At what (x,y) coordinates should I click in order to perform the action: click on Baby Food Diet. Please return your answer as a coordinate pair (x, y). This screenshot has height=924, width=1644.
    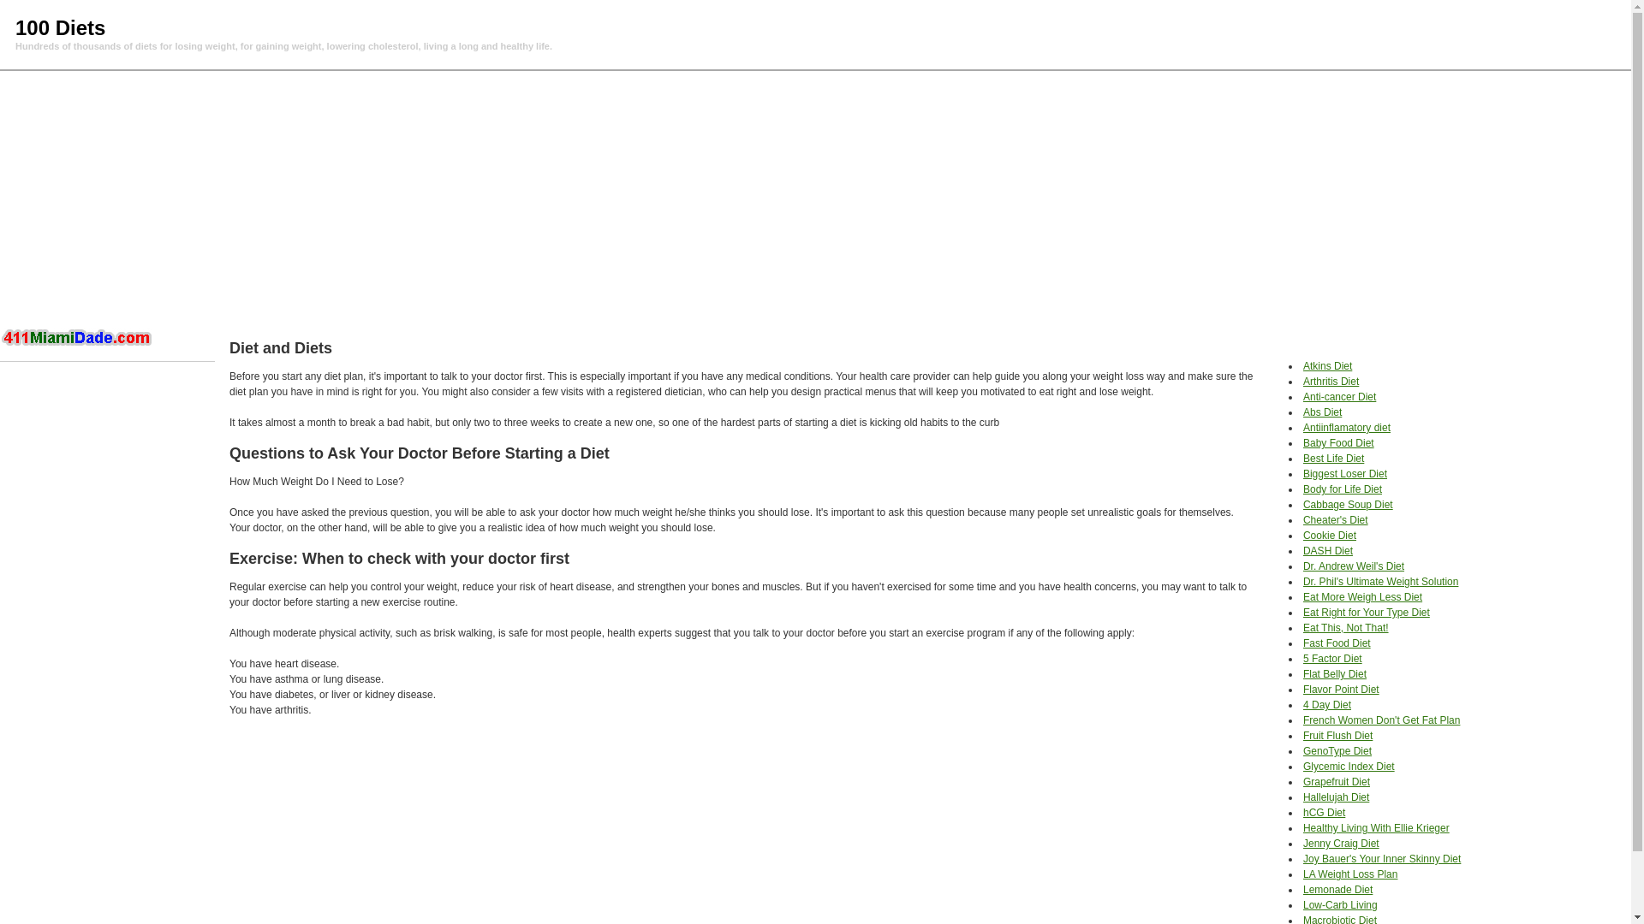
    Looking at the image, I should click on (1339, 443).